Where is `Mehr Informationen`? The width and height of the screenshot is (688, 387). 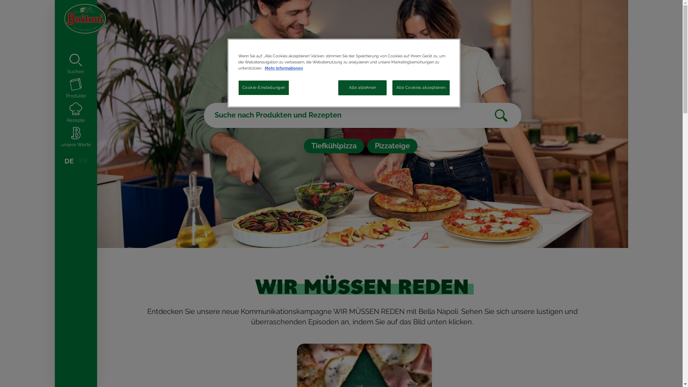 Mehr Informationen is located at coordinates (284, 68).